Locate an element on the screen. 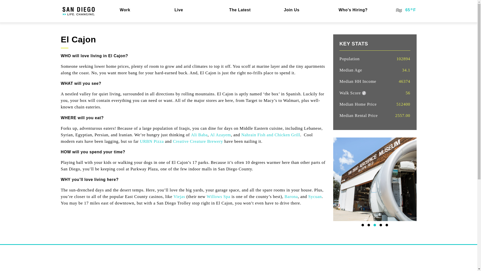 The height and width of the screenshot is (271, 481). URBN Pizza is located at coordinates (152, 142).